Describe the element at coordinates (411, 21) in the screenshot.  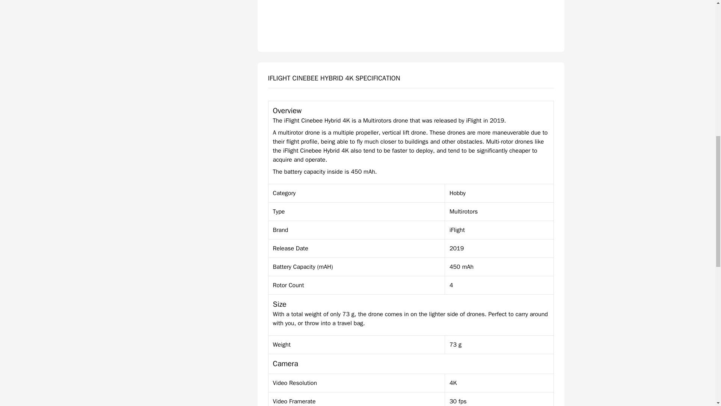
I see `iFlight Cinebee Hybrid 4K` at that location.